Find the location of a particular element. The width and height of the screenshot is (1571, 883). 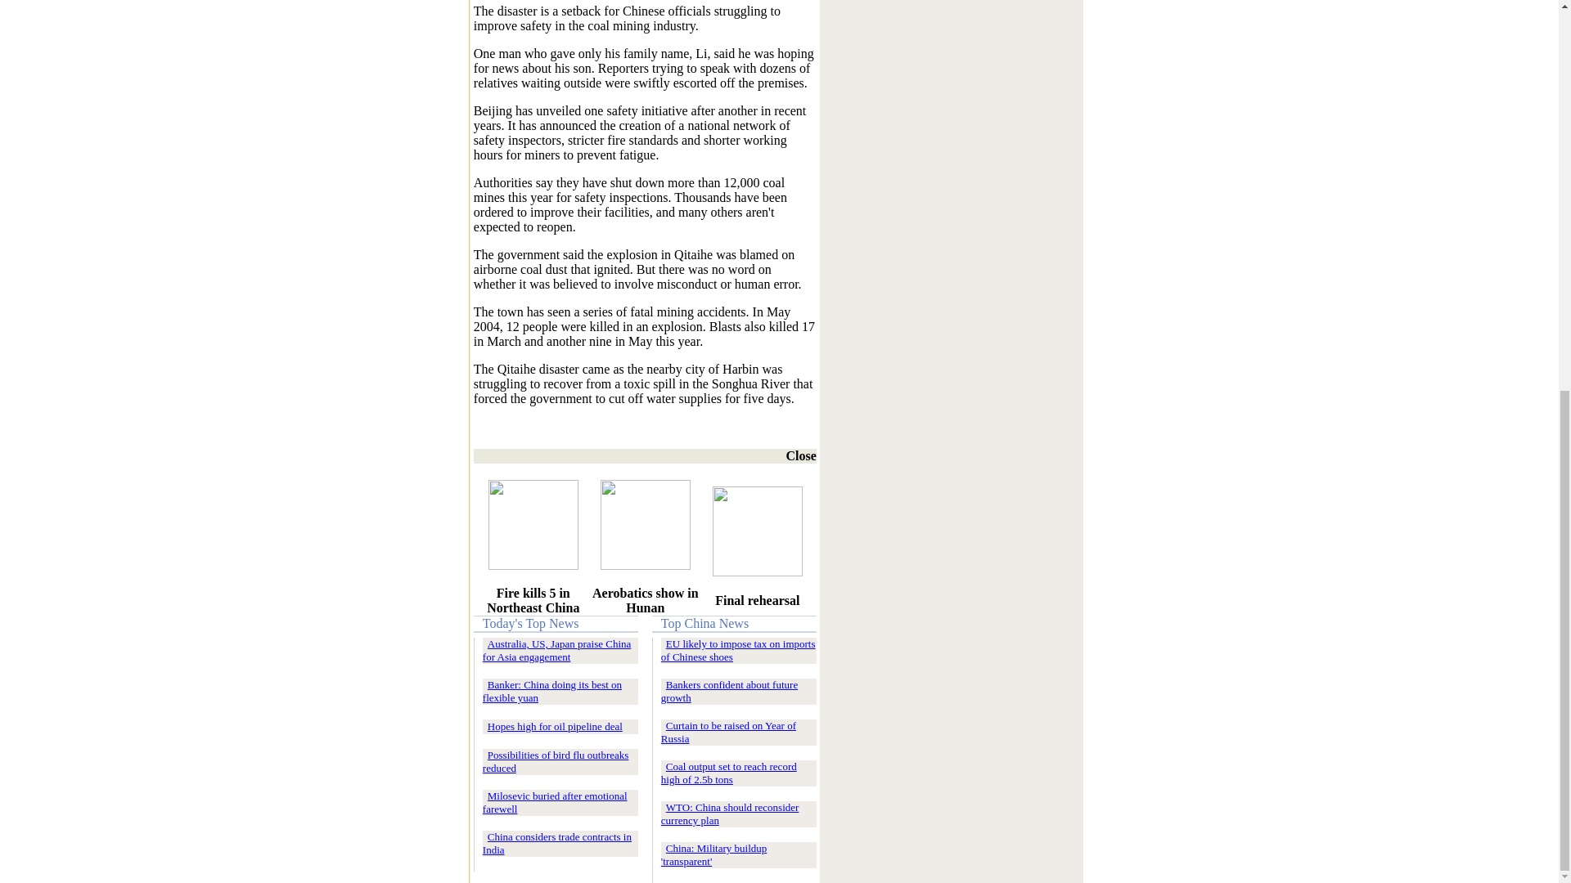

Hopes high for oil pipeline deal is located at coordinates (555, 726).